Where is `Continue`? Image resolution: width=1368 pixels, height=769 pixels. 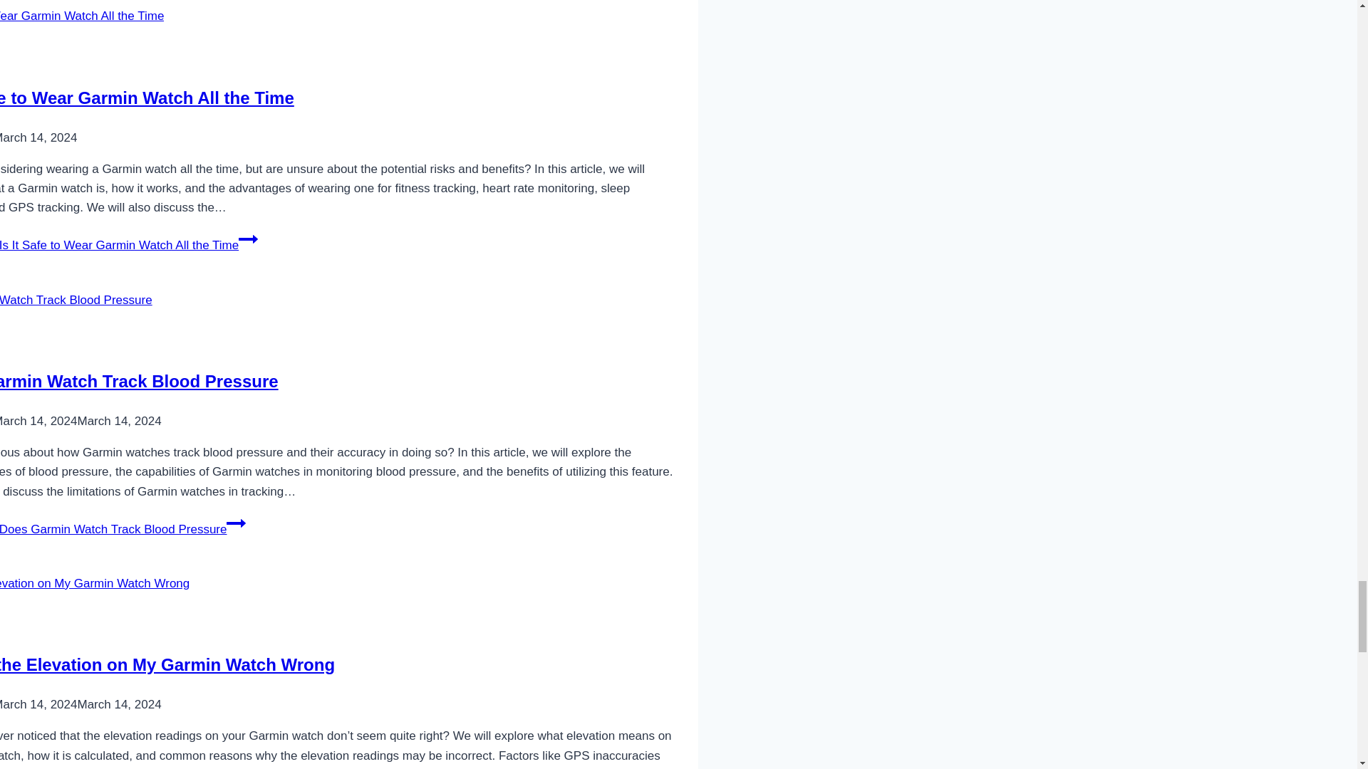
Continue is located at coordinates (248, 239).